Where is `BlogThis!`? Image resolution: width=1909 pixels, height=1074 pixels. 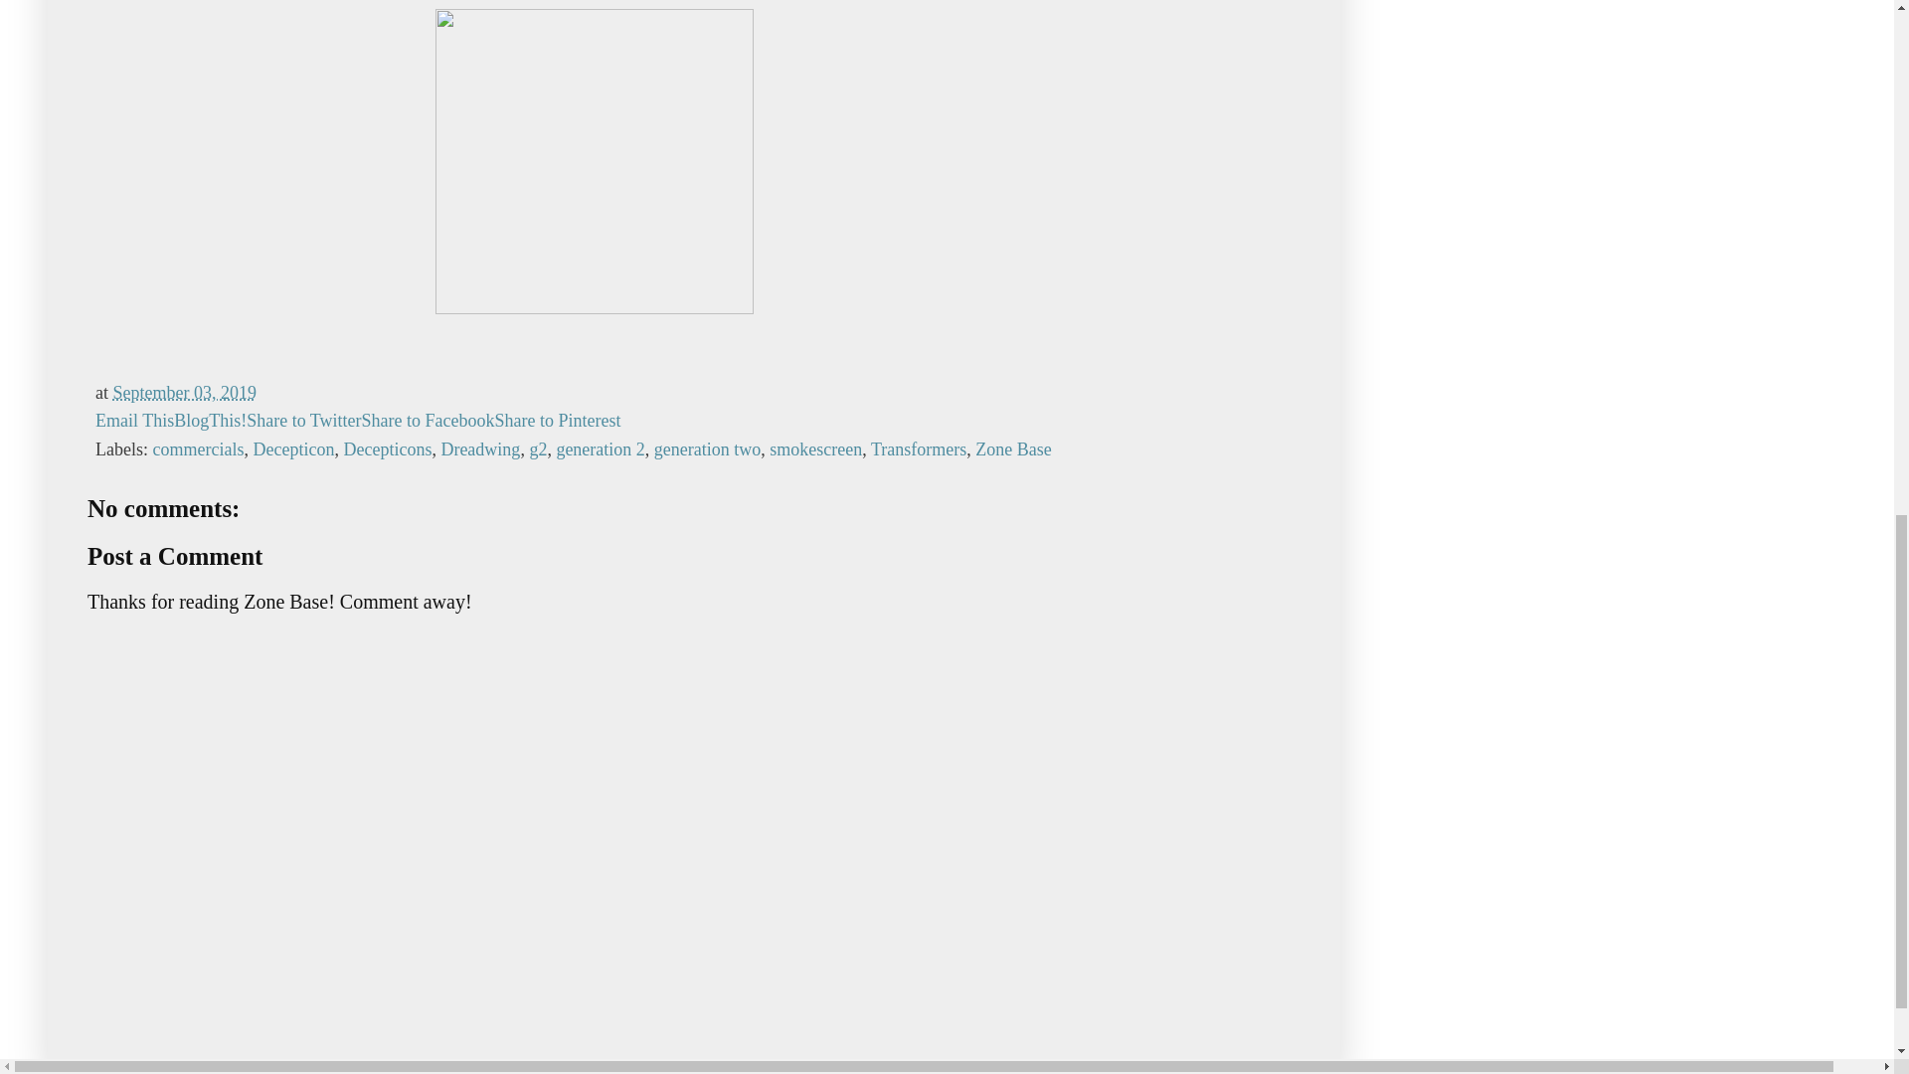 BlogThis! is located at coordinates (209, 420).